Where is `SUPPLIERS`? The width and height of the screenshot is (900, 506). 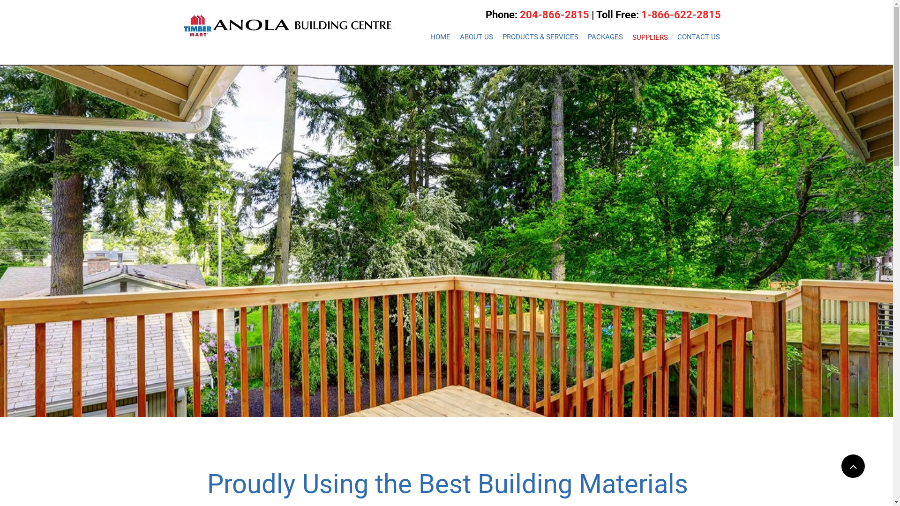 SUPPLIERS is located at coordinates (650, 37).